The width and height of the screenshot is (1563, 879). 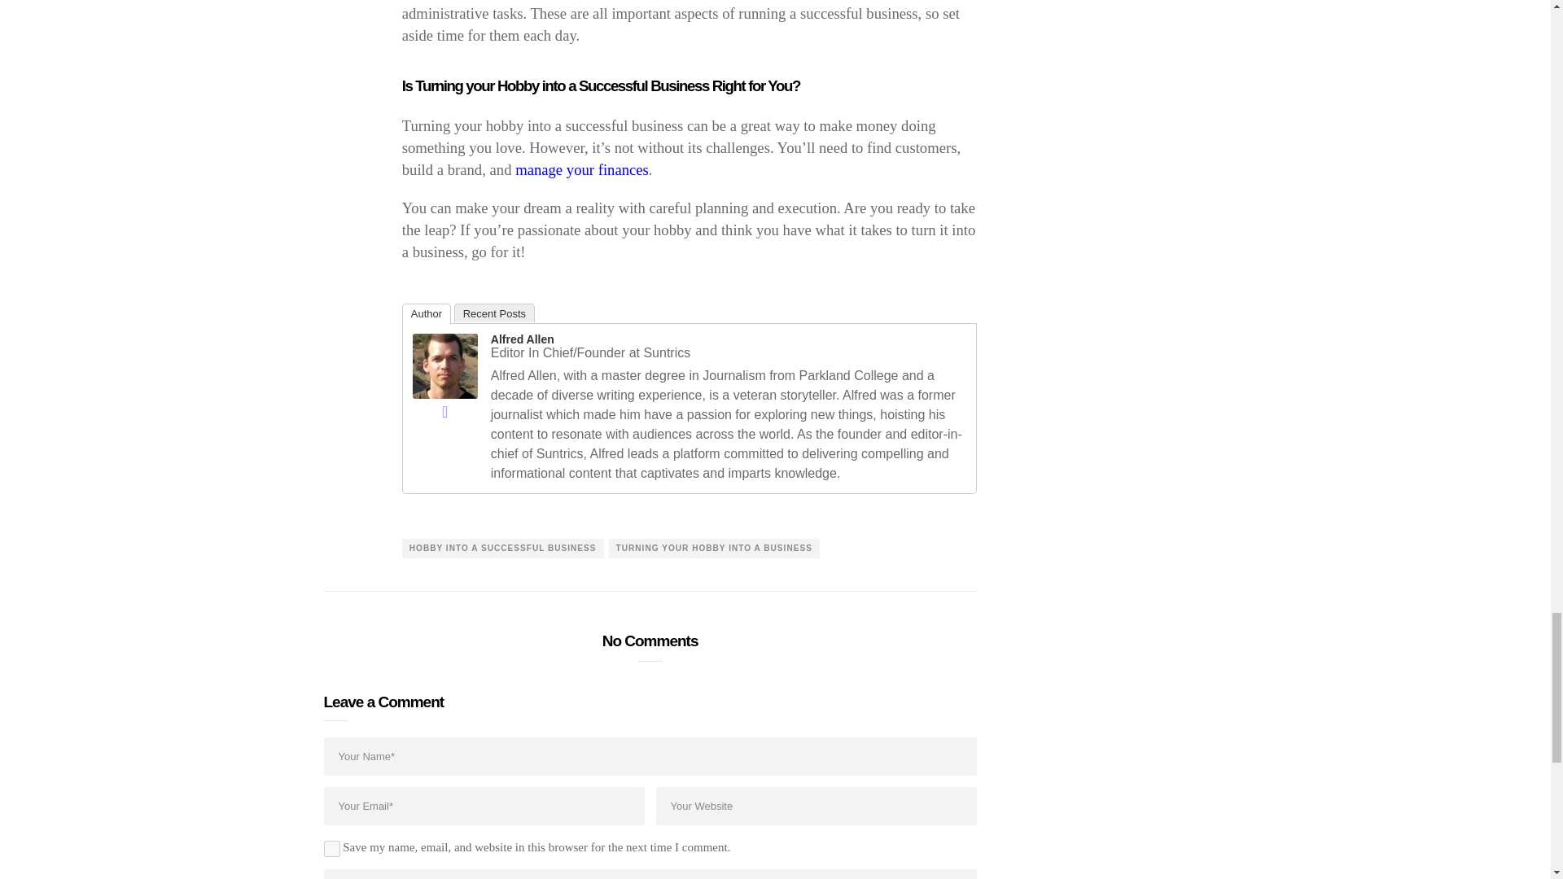 What do you see at coordinates (444, 412) in the screenshot?
I see `Facebook` at bounding box center [444, 412].